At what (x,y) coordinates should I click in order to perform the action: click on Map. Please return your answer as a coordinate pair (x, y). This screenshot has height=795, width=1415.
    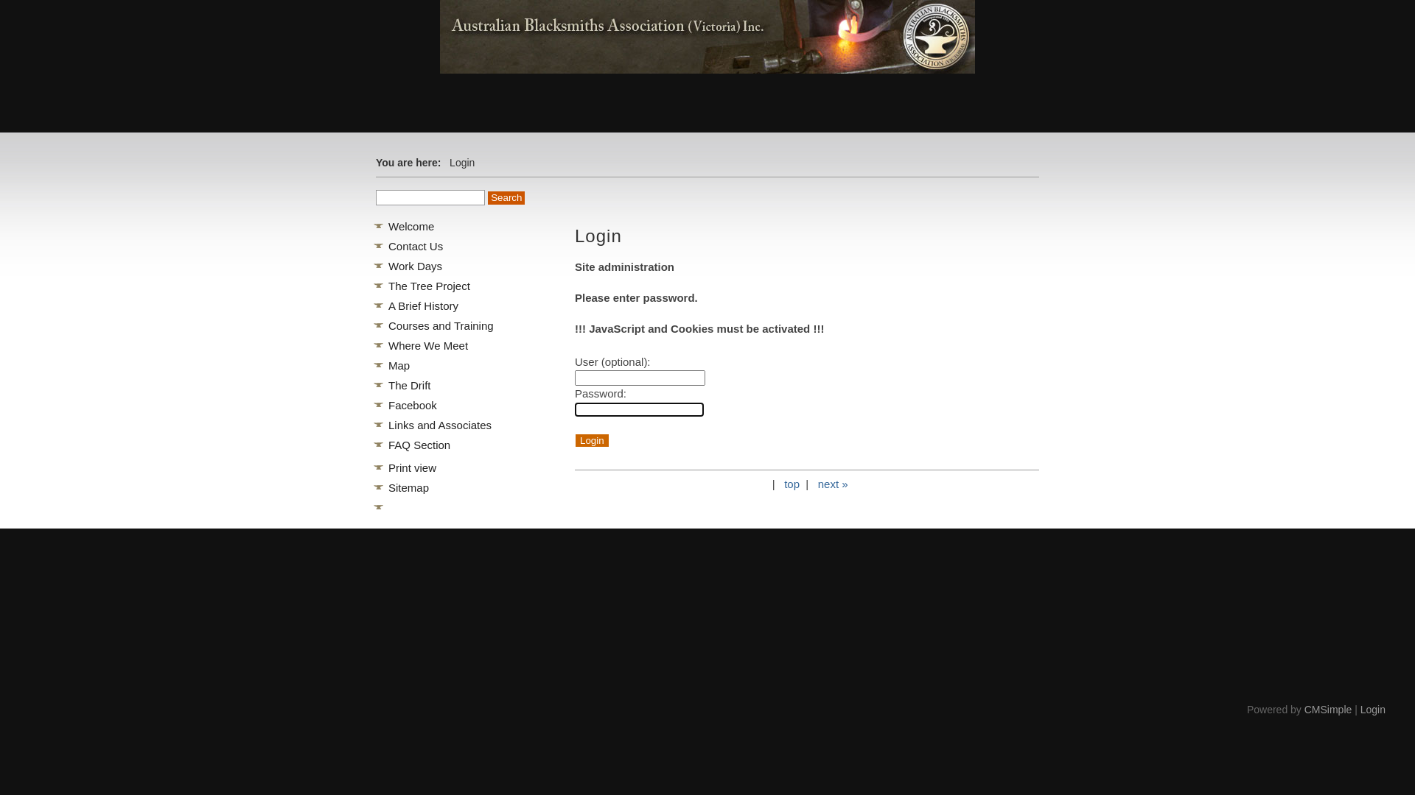
    Looking at the image, I should click on (399, 365).